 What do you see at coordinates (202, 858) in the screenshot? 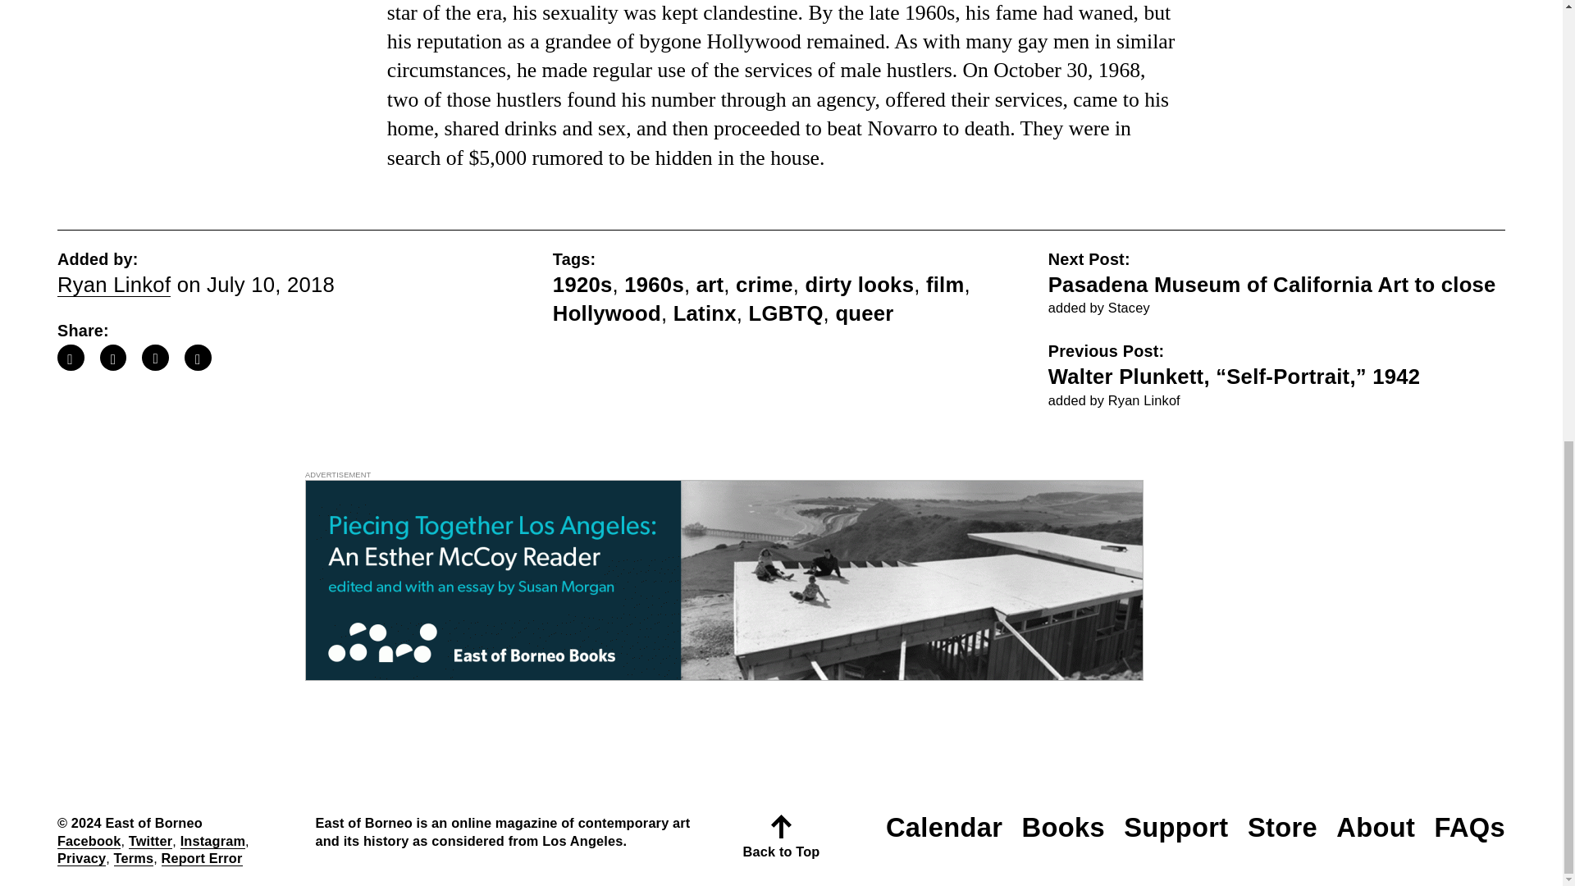
I see `Report Error` at bounding box center [202, 858].